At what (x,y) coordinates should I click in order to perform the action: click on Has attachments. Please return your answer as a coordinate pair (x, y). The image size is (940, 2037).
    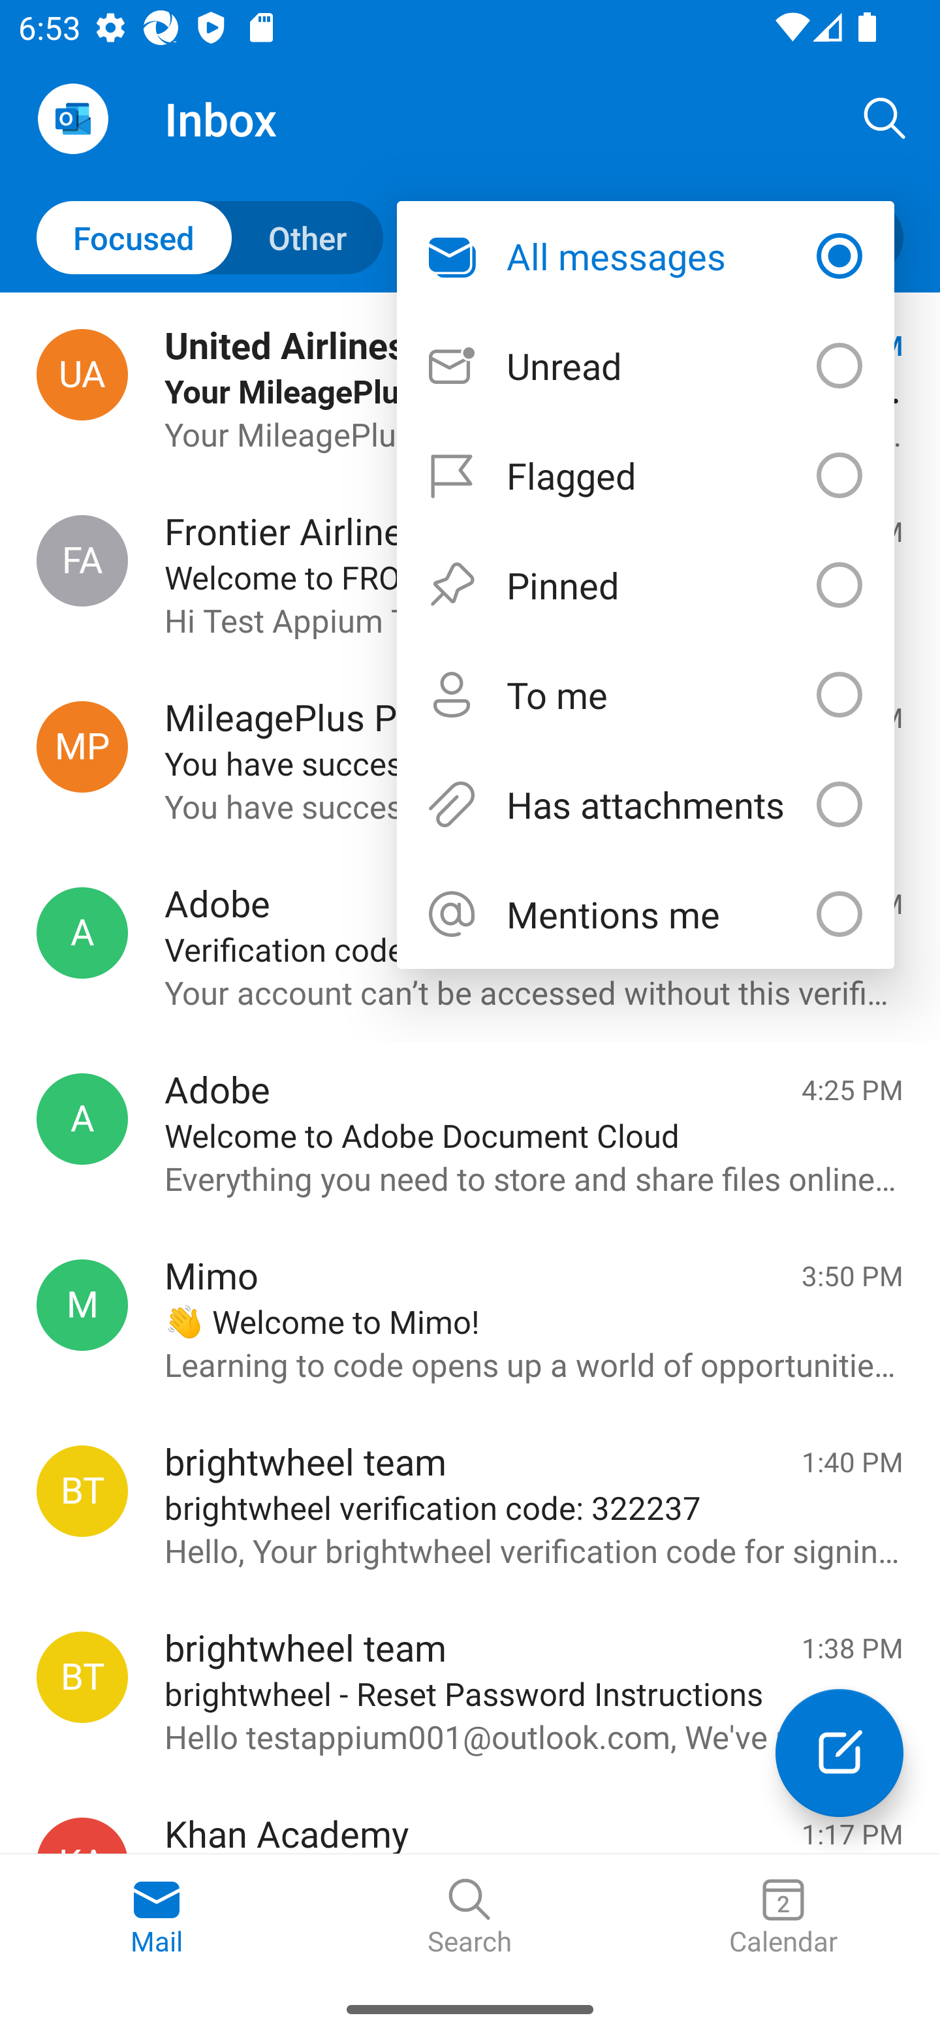
    Looking at the image, I should click on (645, 804).